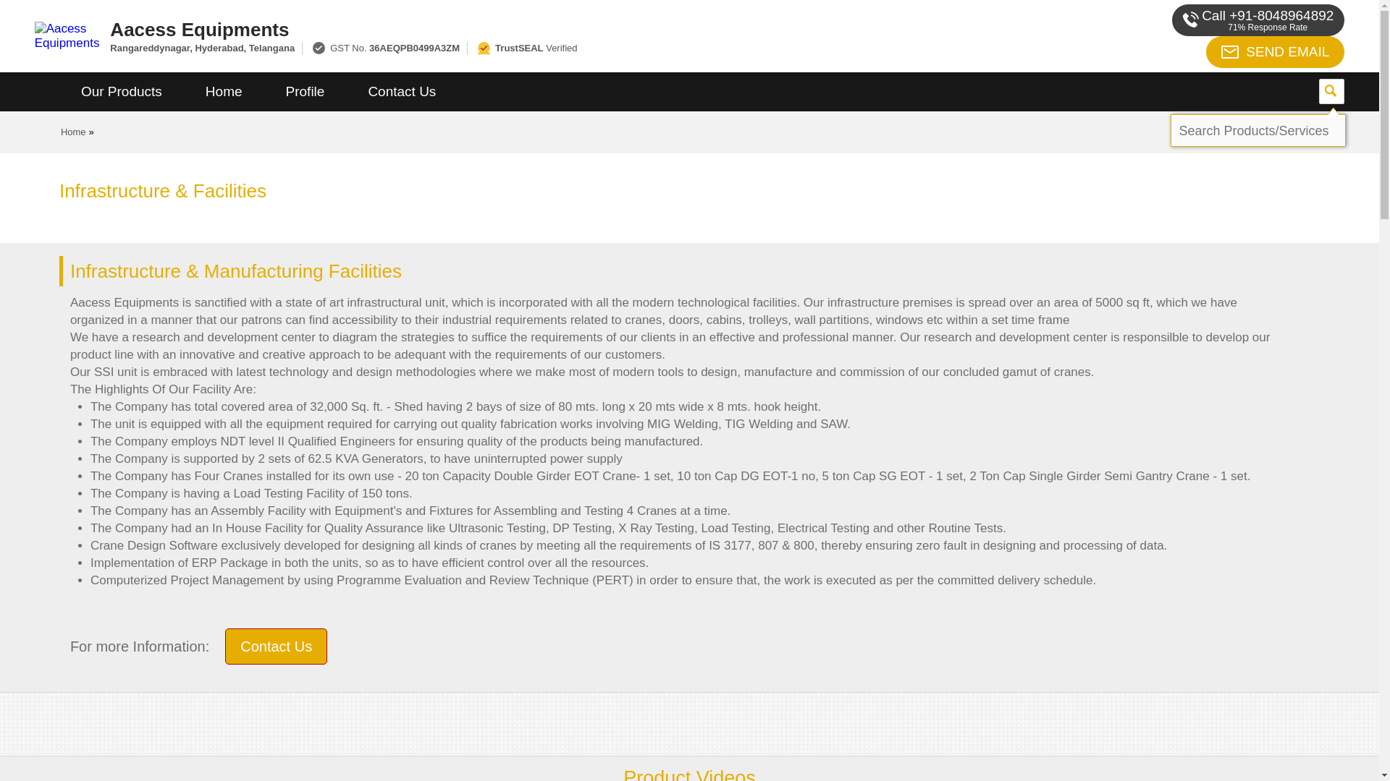 The height and width of the screenshot is (781, 1390). Describe the element at coordinates (223, 92) in the screenshot. I see `Home` at that location.